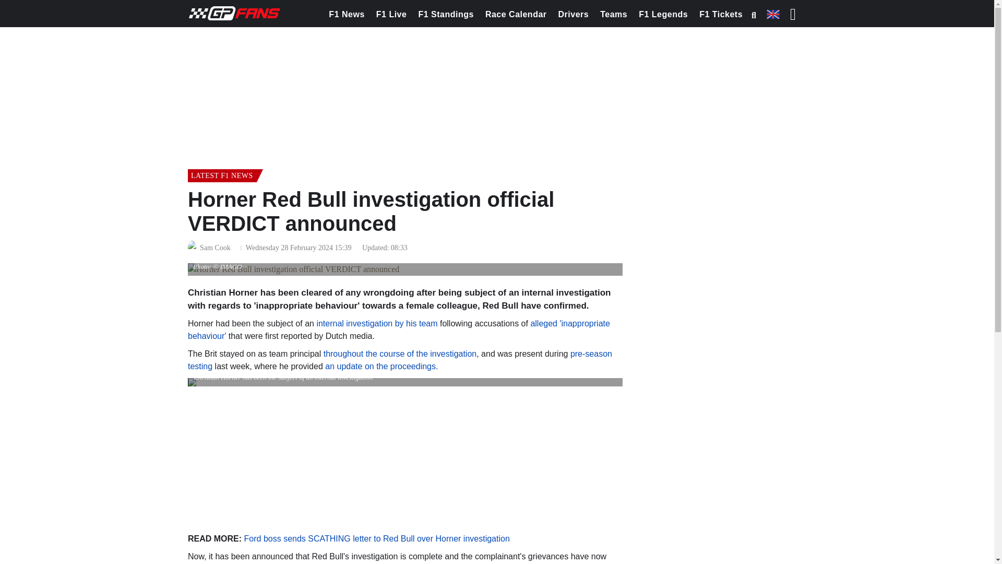  I want to click on pre-season testing, so click(400, 359).